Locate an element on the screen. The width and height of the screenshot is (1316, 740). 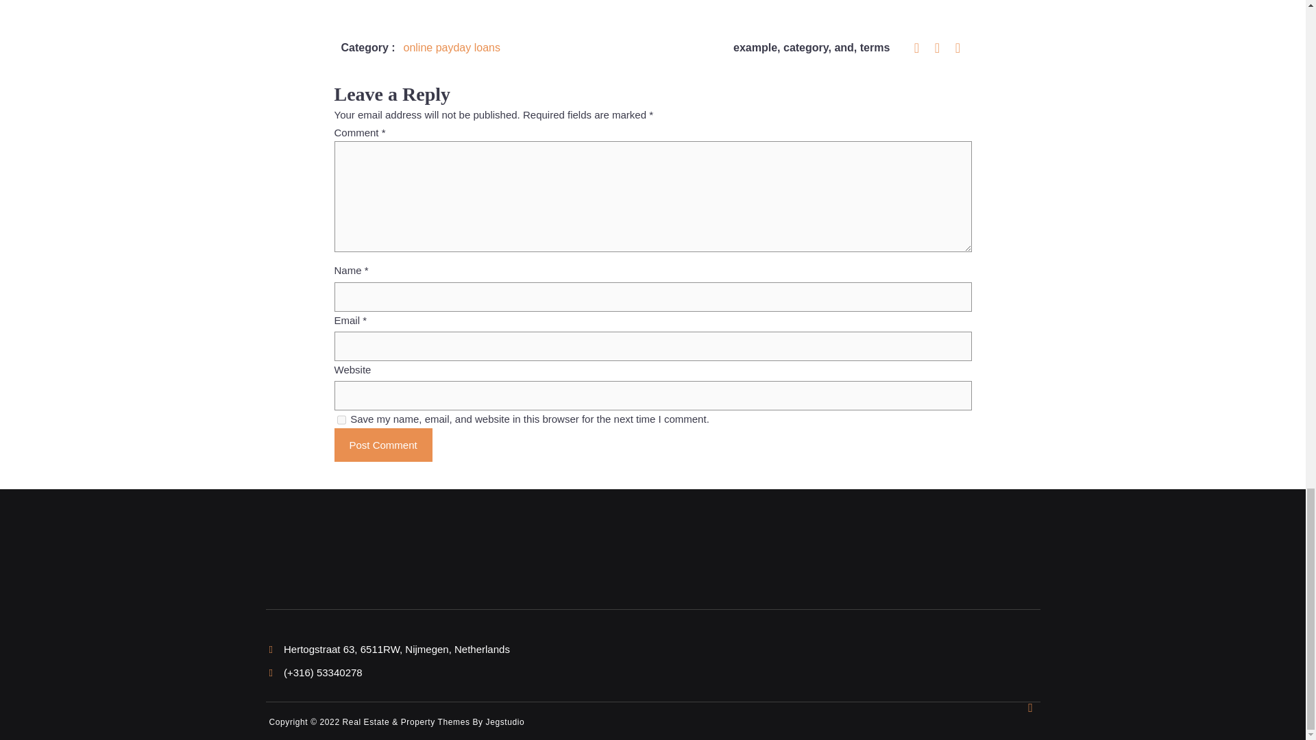
Hertogstraat 63, 6511RW, Nijmegen, Netherlands is located at coordinates (389, 648).